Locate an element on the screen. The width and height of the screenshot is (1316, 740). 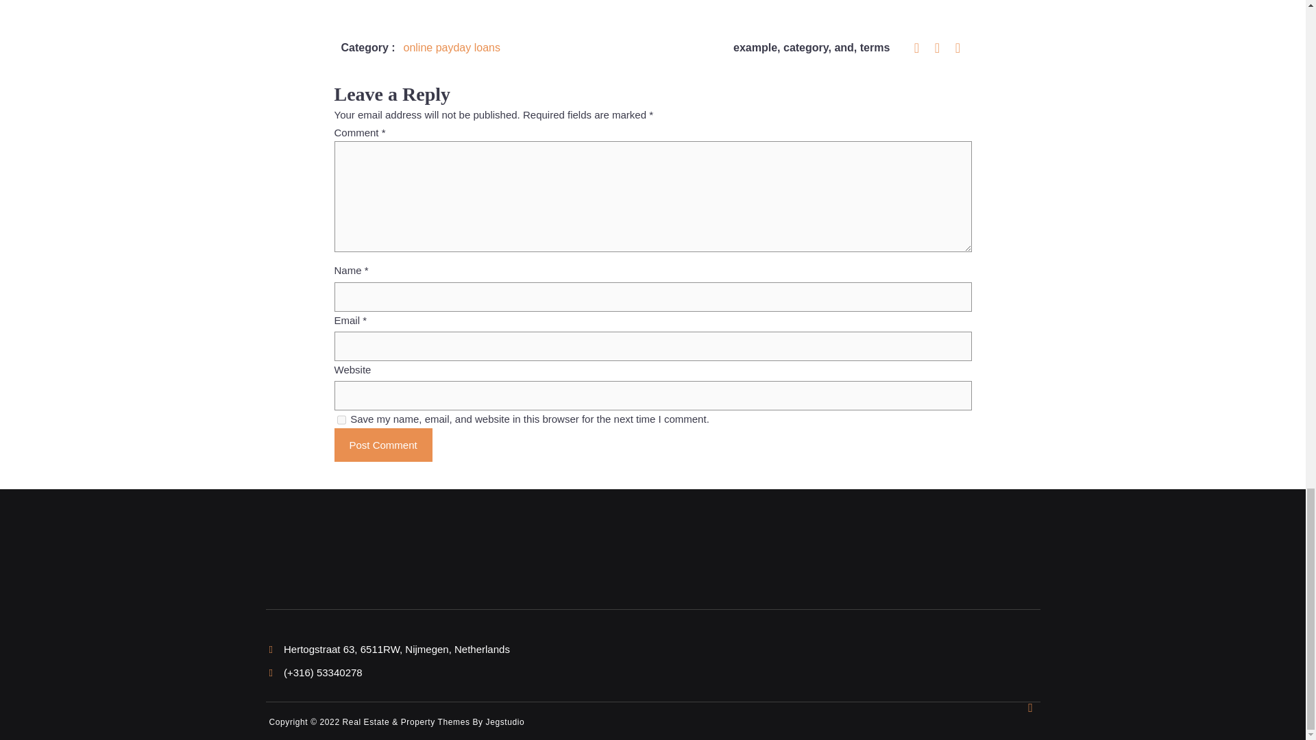
Hertogstraat 63, 6511RW, Nijmegen, Netherlands is located at coordinates (389, 648).